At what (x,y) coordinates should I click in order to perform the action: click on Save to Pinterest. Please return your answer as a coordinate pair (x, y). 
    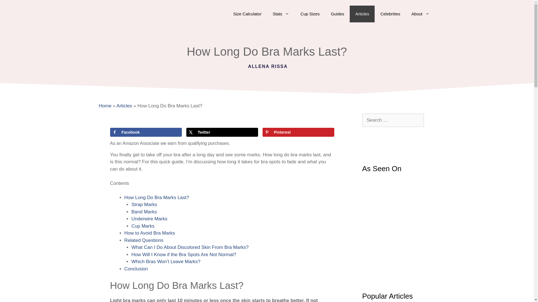
    Looking at the image, I should click on (298, 132).